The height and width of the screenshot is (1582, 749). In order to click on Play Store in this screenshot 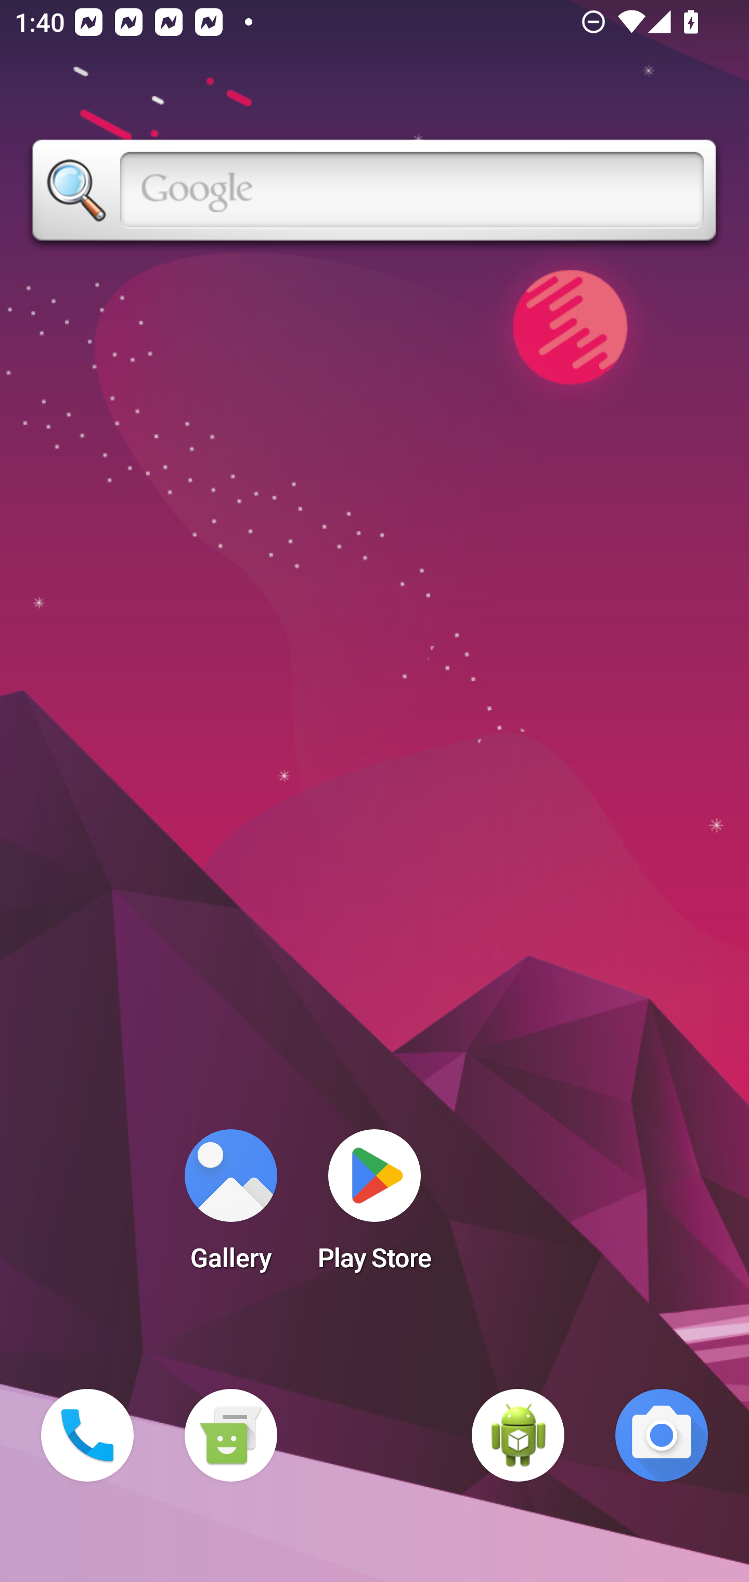, I will do `click(374, 1206)`.